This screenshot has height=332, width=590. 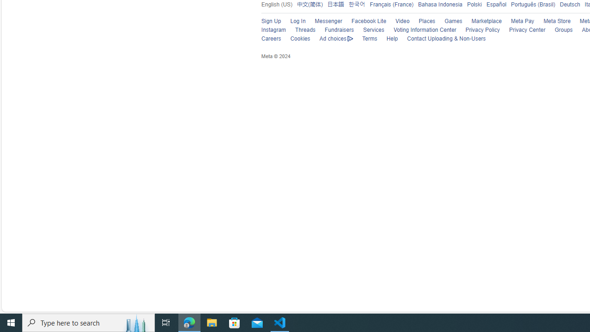 What do you see at coordinates (298, 21) in the screenshot?
I see `Log In` at bounding box center [298, 21].